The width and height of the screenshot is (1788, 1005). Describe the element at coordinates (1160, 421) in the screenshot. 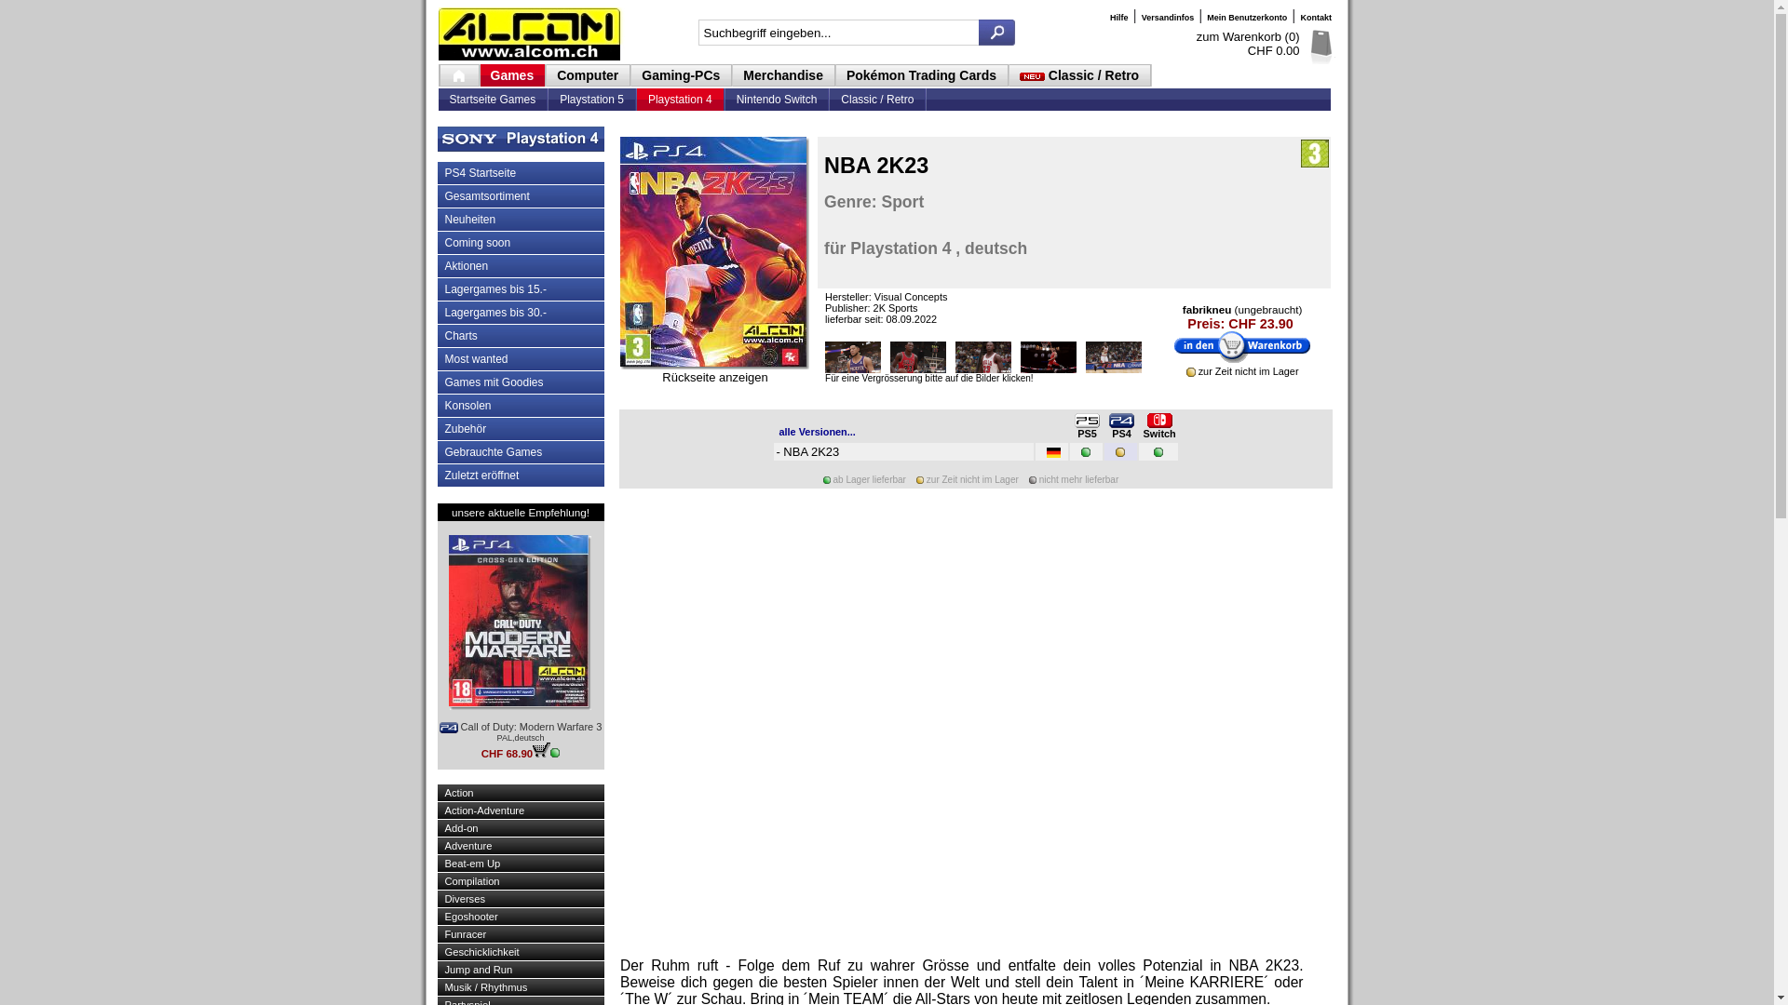

I see `auch auf Switch` at that location.